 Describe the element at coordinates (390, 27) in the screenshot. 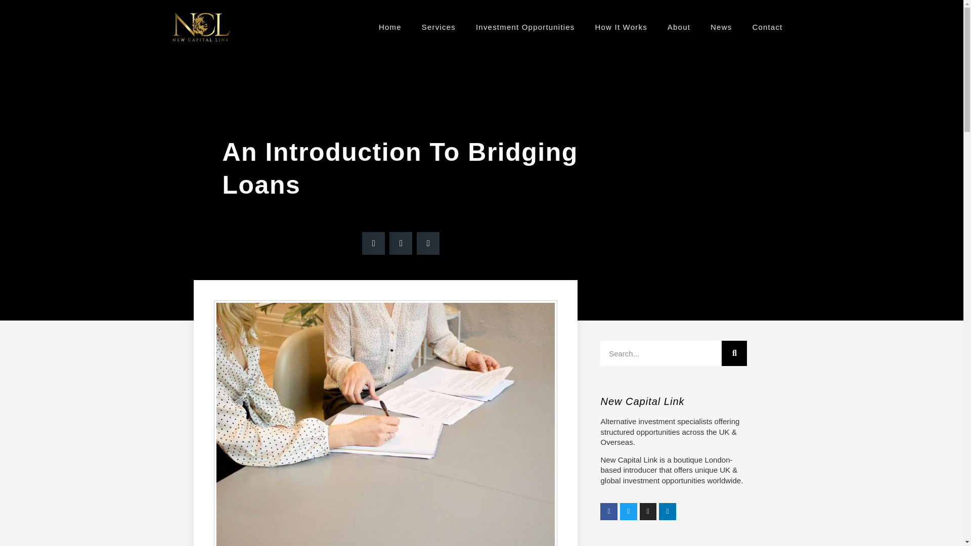

I see `Home` at that location.